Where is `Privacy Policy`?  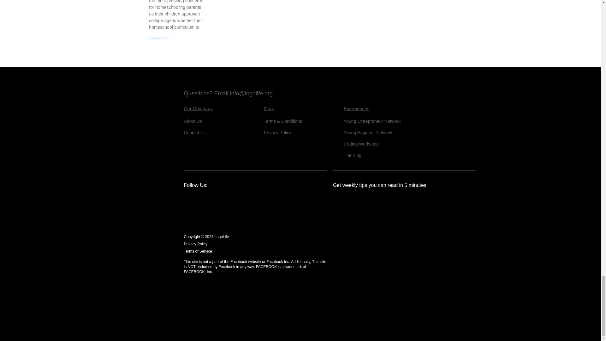
Privacy Policy is located at coordinates (277, 133).